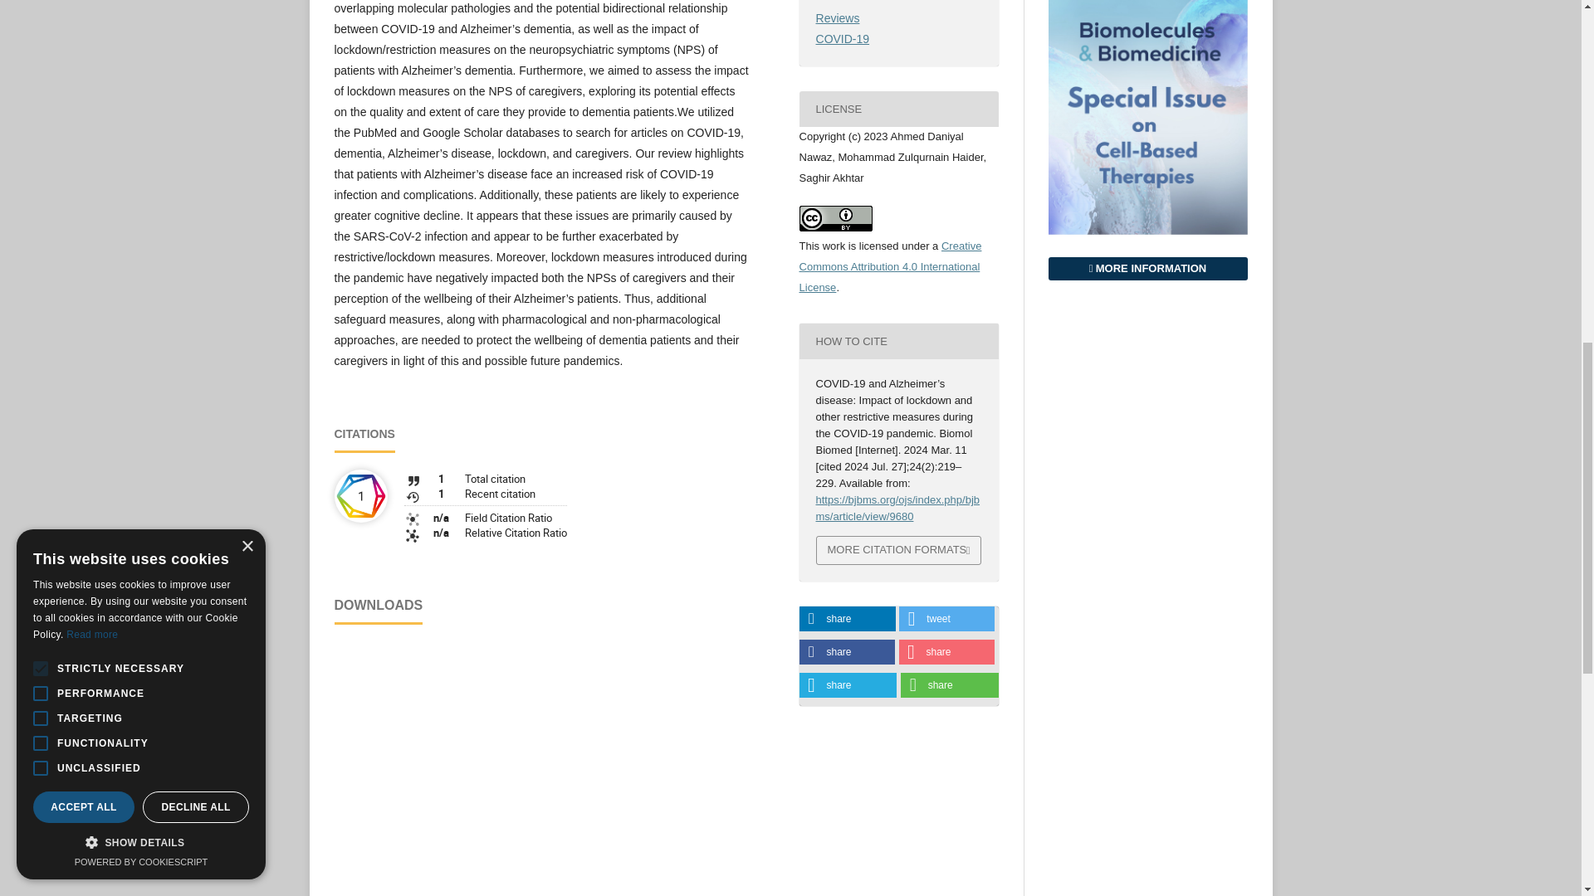 Image resolution: width=1594 pixels, height=896 pixels. Describe the element at coordinates (946, 619) in the screenshot. I see `Share on Twitter` at that location.